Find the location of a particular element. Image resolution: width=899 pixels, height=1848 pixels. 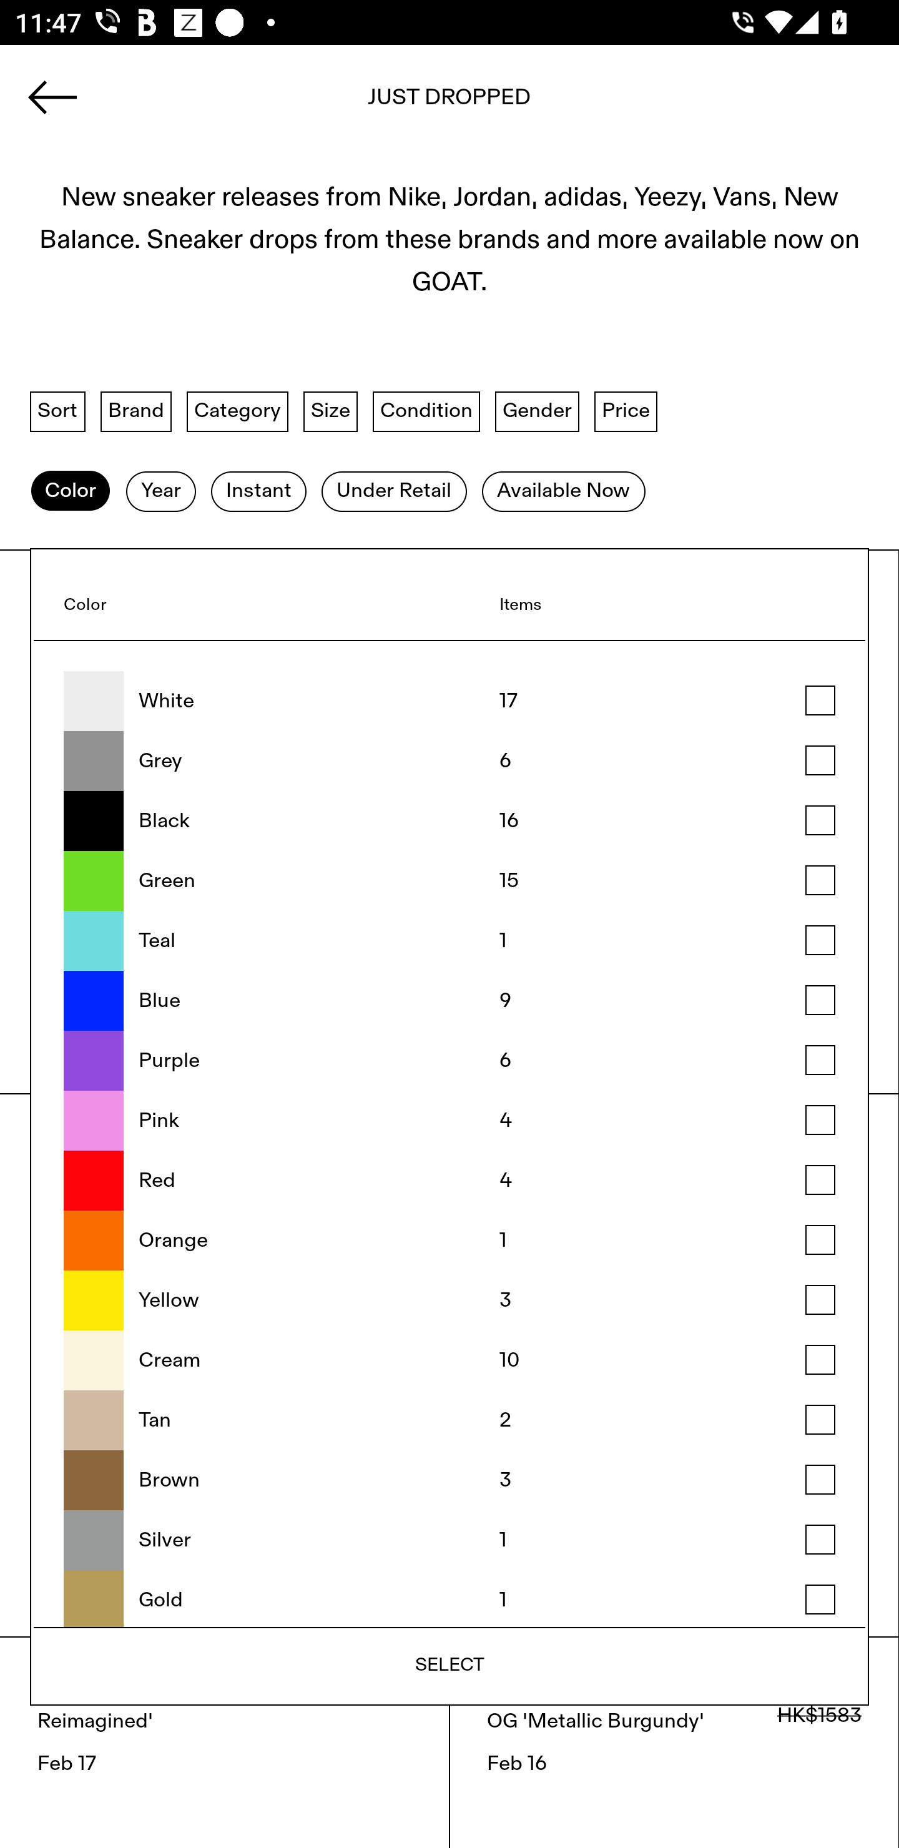

Silver 1 is located at coordinates (449, 1540).